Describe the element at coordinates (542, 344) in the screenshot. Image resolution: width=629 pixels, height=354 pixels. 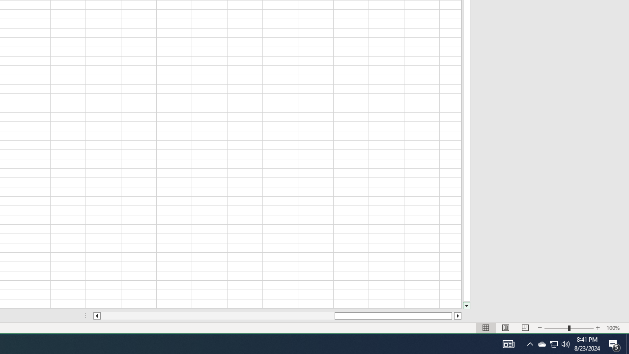
I see `User Promoted Notification Area` at that location.